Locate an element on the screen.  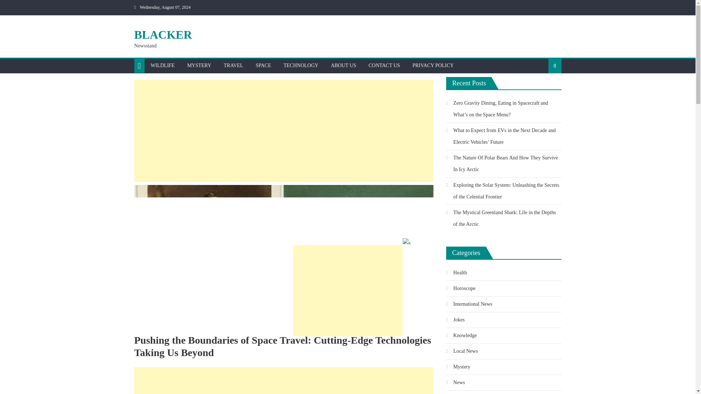
Horoscope is located at coordinates (461, 288).